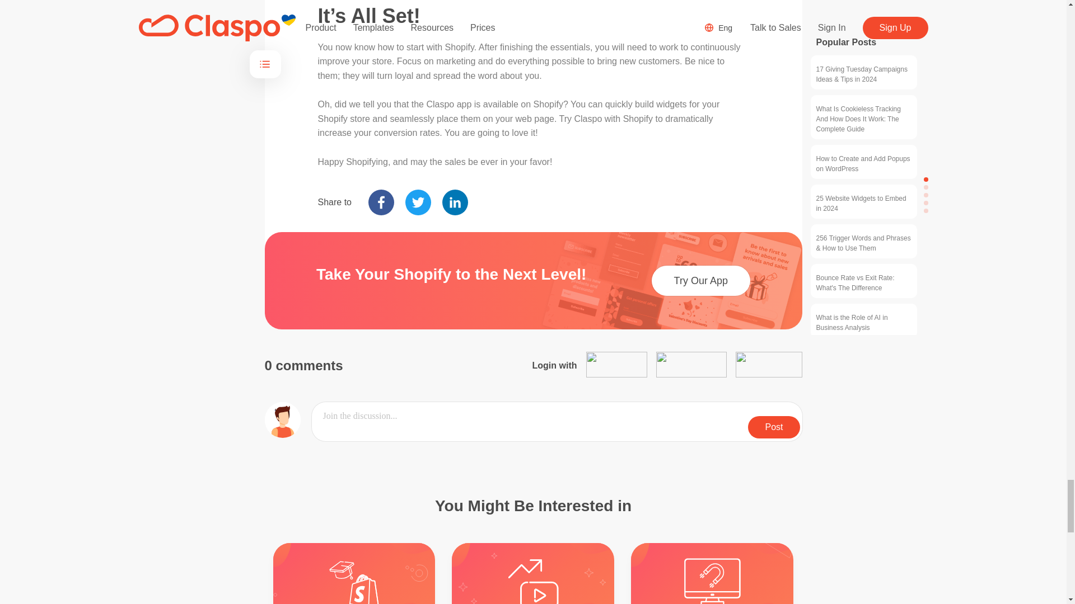  I want to click on Post, so click(557, 422).